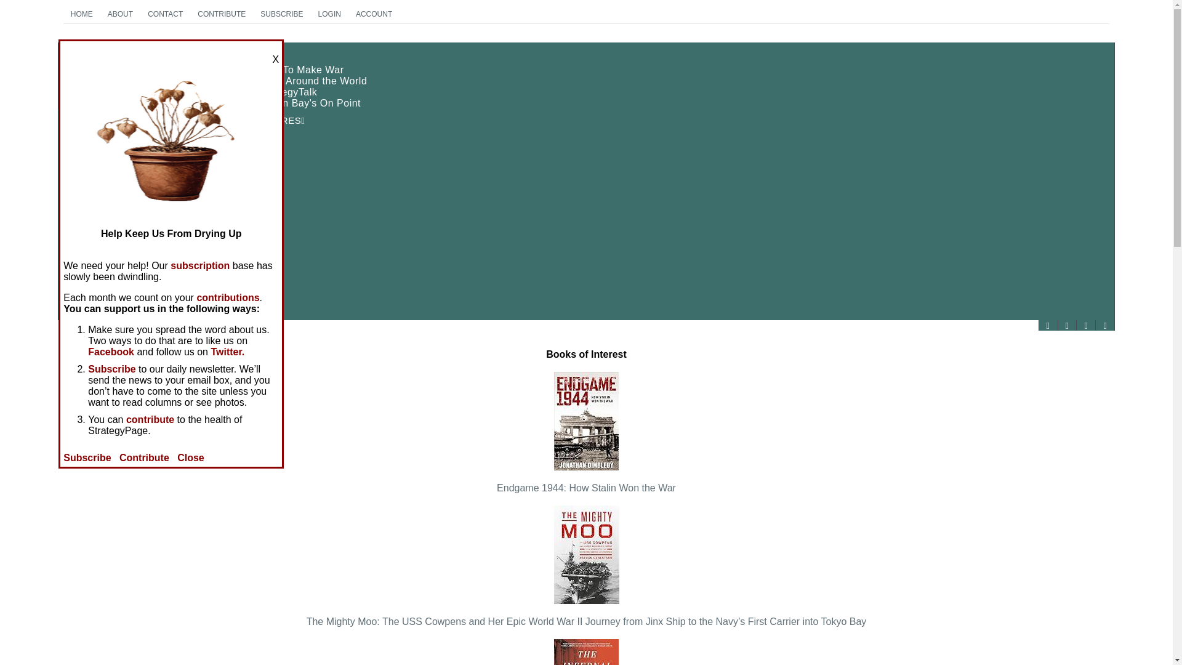 The width and height of the screenshot is (1182, 665). What do you see at coordinates (586, 254) in the screenshot?
I see `Endgame 1944: How Stalin Won the War` at bounding box center [586, 254].